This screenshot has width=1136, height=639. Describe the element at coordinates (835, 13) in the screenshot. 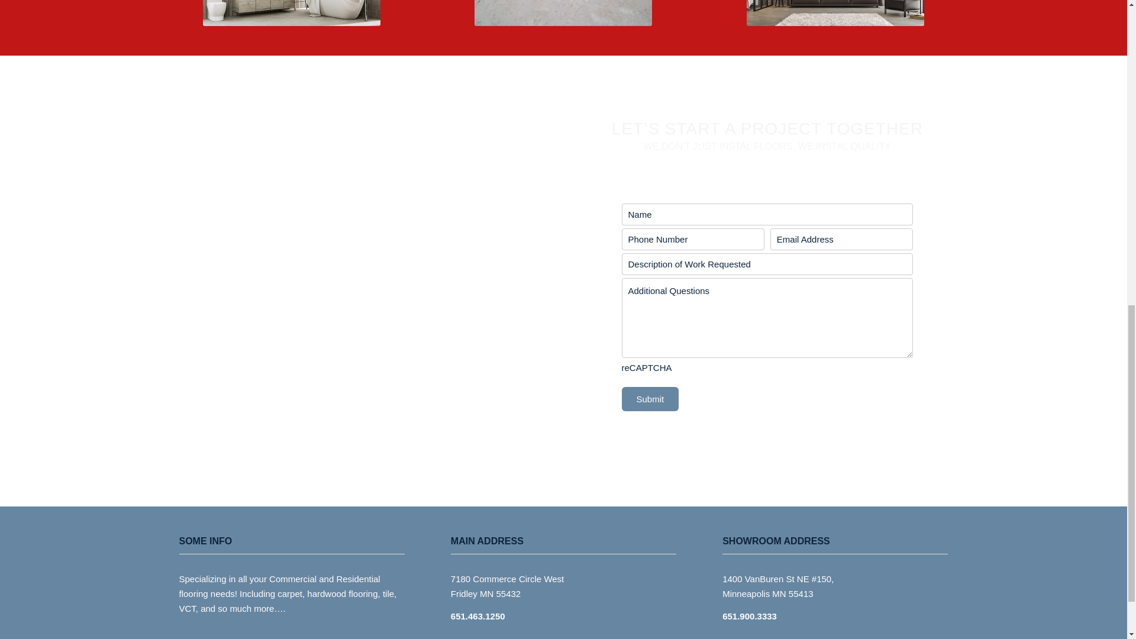

I see `bigstock-Loft-Living-Room-And-Bedroom--264410203` at that location.